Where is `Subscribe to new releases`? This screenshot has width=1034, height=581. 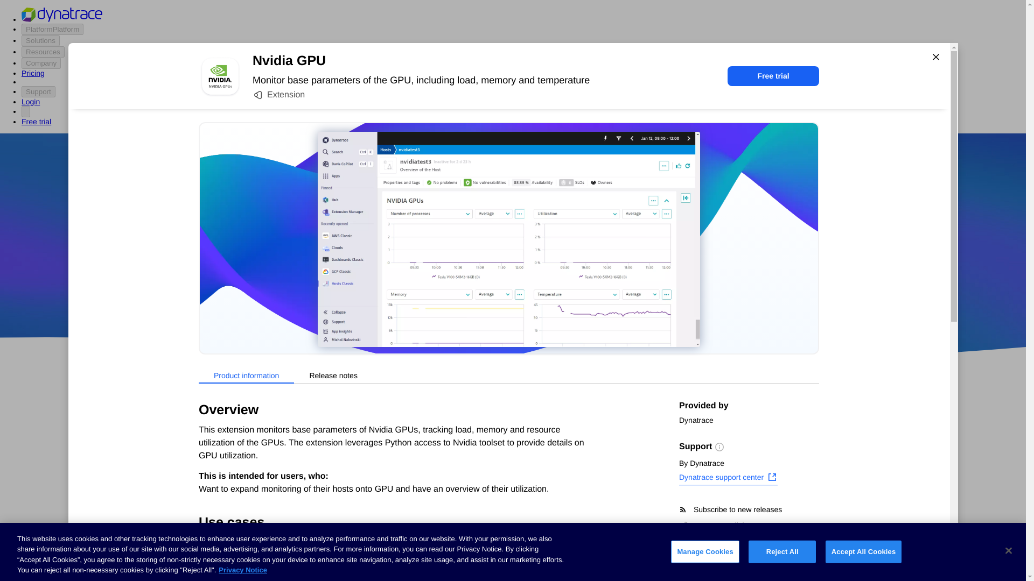 Subscribe to new releases is located at coordinates (749, 509).